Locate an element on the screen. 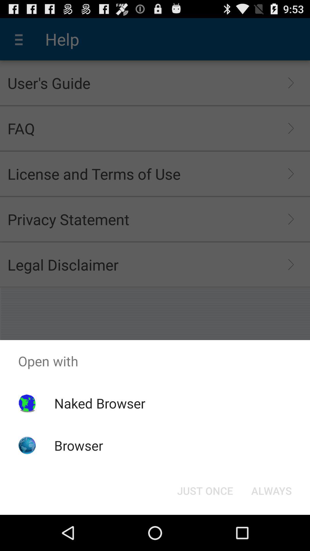  select the item to the right of just once item is located at coordinates (272, 491).